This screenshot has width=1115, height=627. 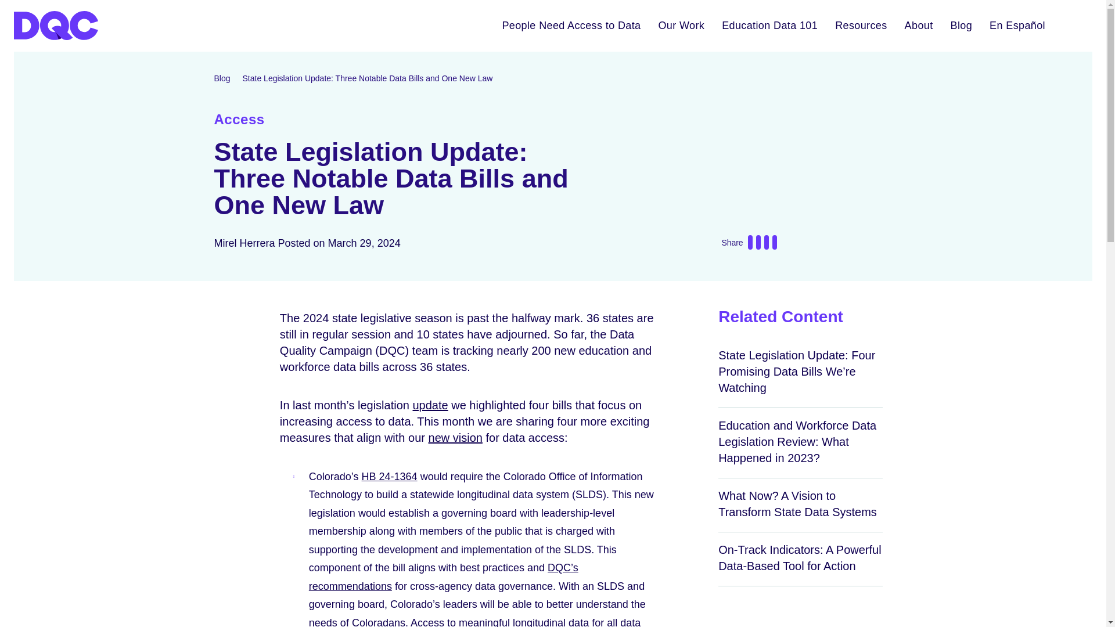 What do you see at coordinates (769, 26) in the screenshot?
I see `Why Education Data?` at bounding box center [769, 26].